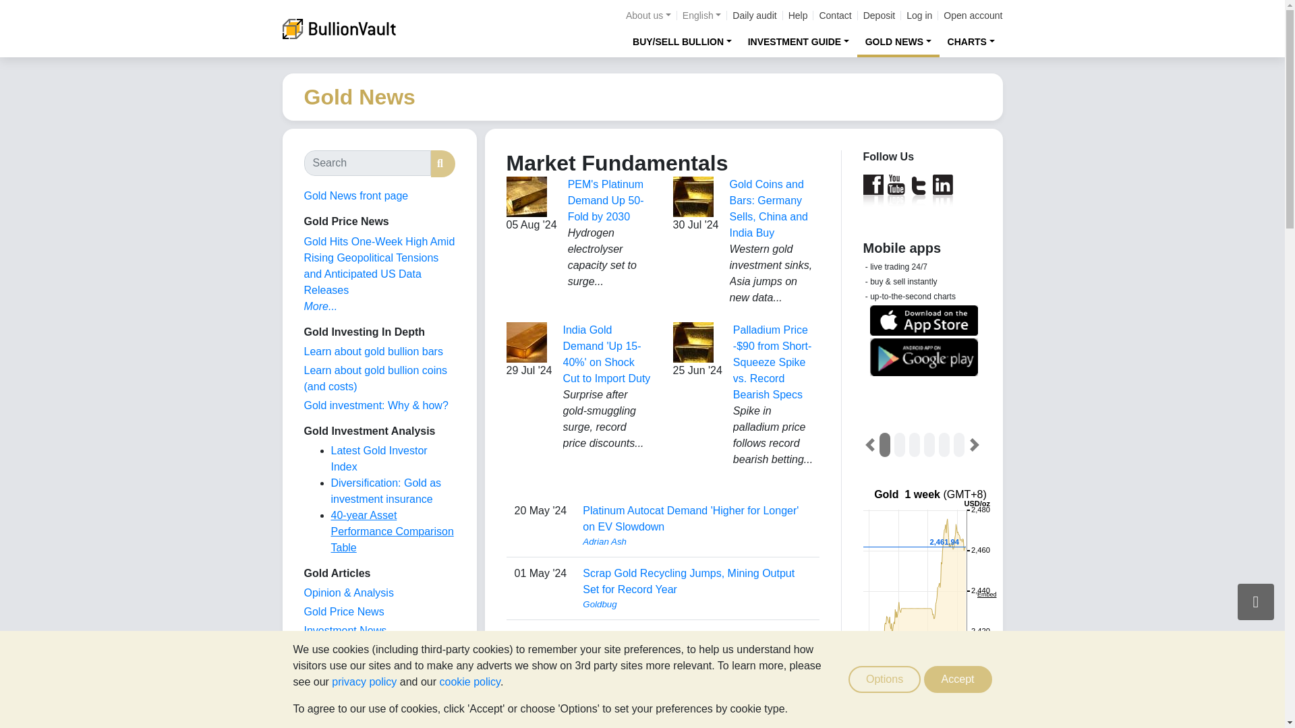 Image resolution: width=1295 pixels, height=728 pixels. What do you see at coordinates (364, 681) in the screenshot?
I see `privacy policy` at bounding box center [364, 681].